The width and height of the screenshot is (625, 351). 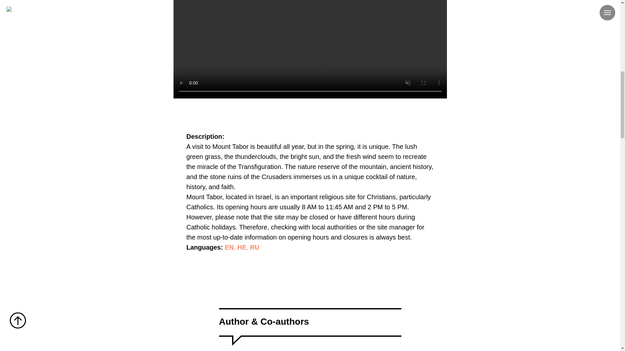 What do you see at coordinates (231, 247) in the screenshot?
I see `EN,` at bounding box center [231, 247].